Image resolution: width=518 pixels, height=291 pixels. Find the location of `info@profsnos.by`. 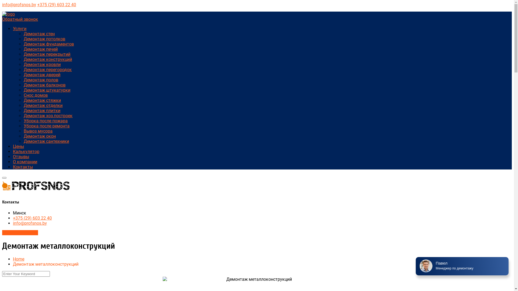

info@profsnos.by is located at coordinates (30, 223).